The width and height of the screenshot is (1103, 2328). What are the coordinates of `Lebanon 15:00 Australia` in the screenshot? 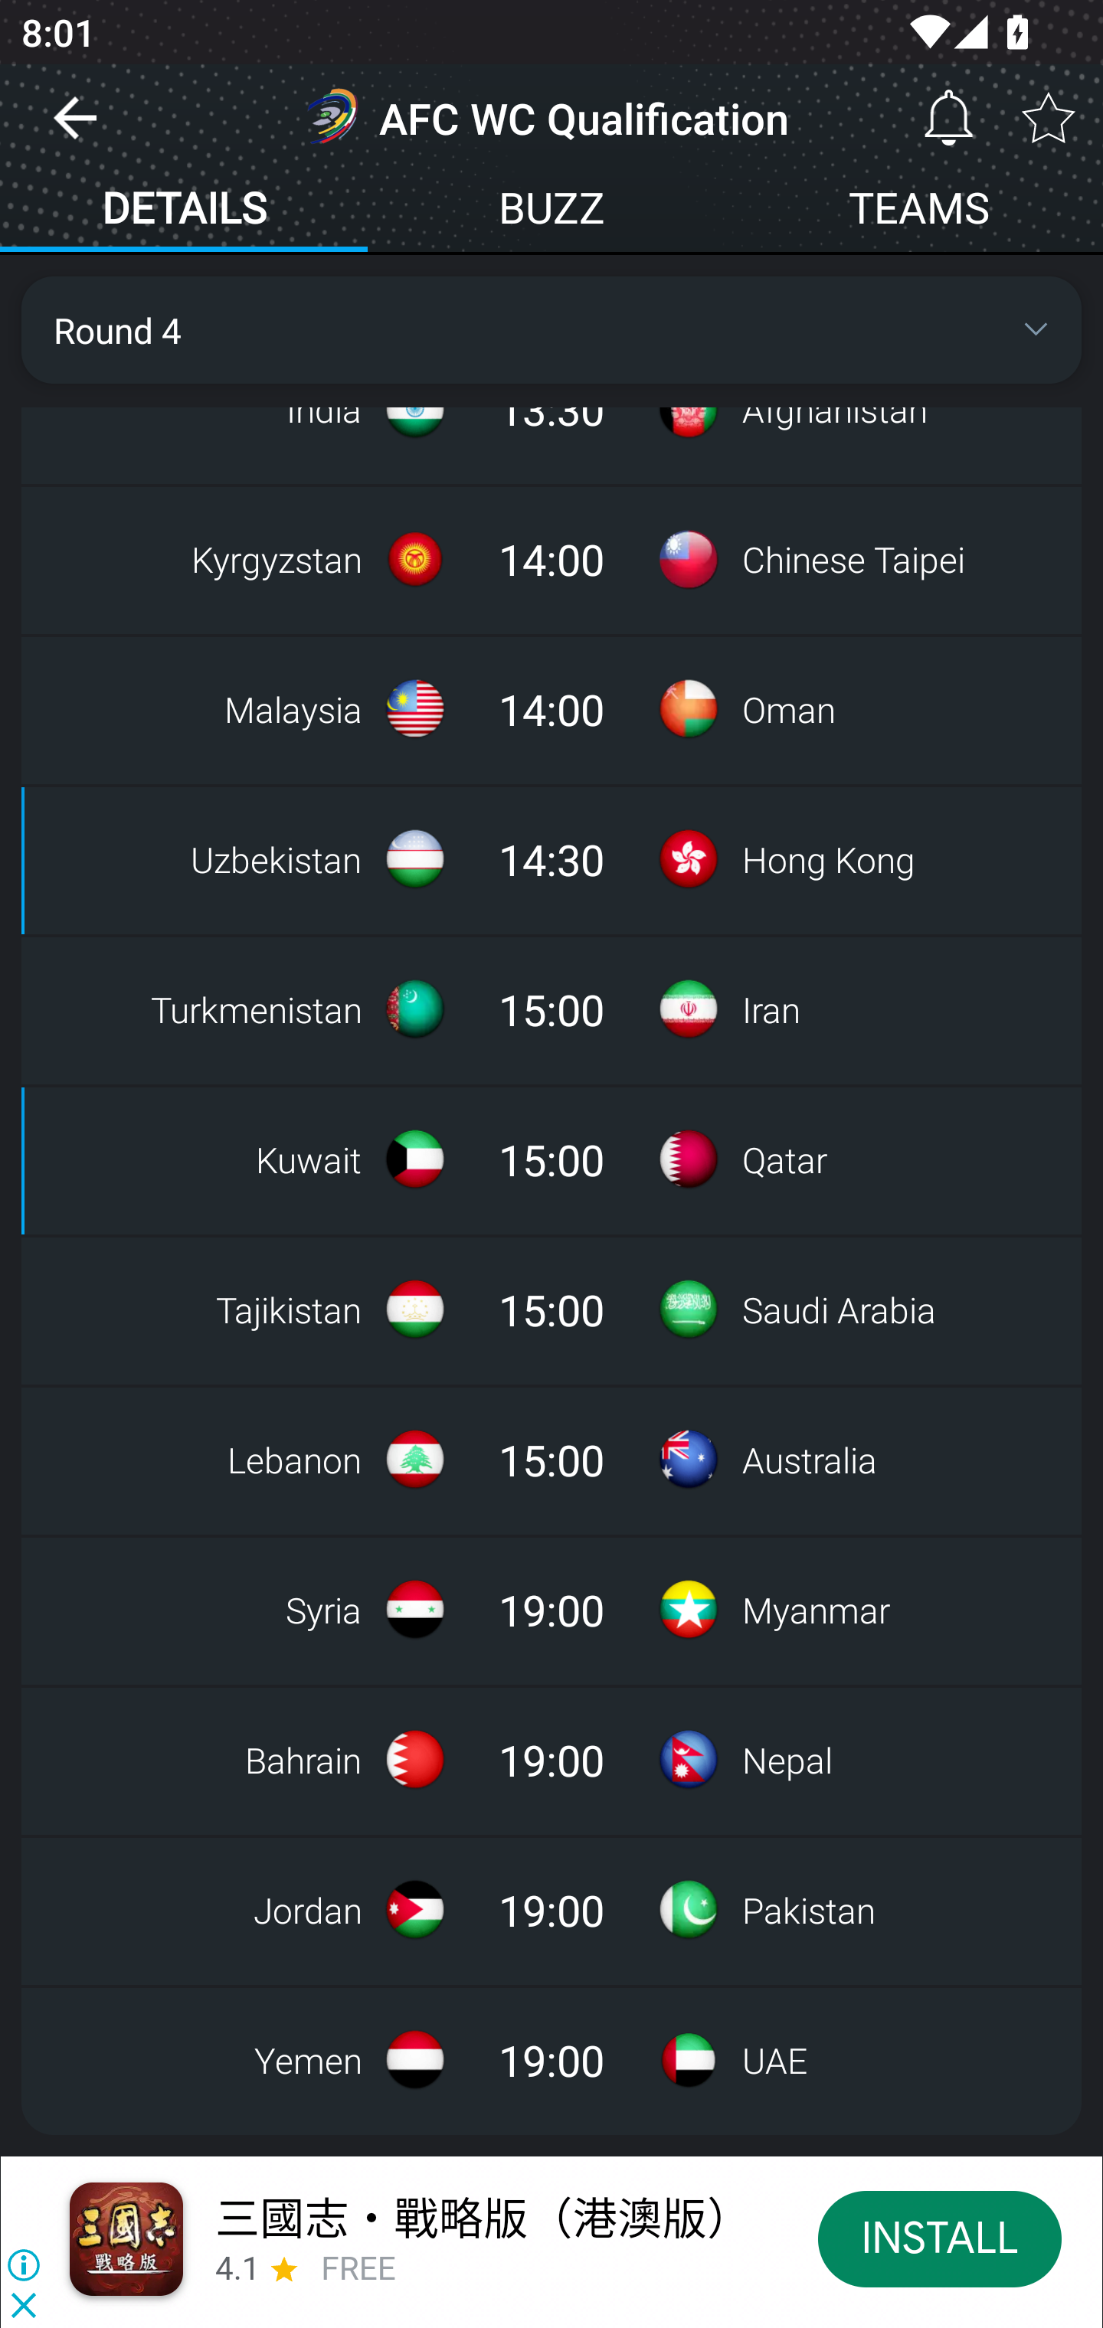 It's located at (551, 1460).